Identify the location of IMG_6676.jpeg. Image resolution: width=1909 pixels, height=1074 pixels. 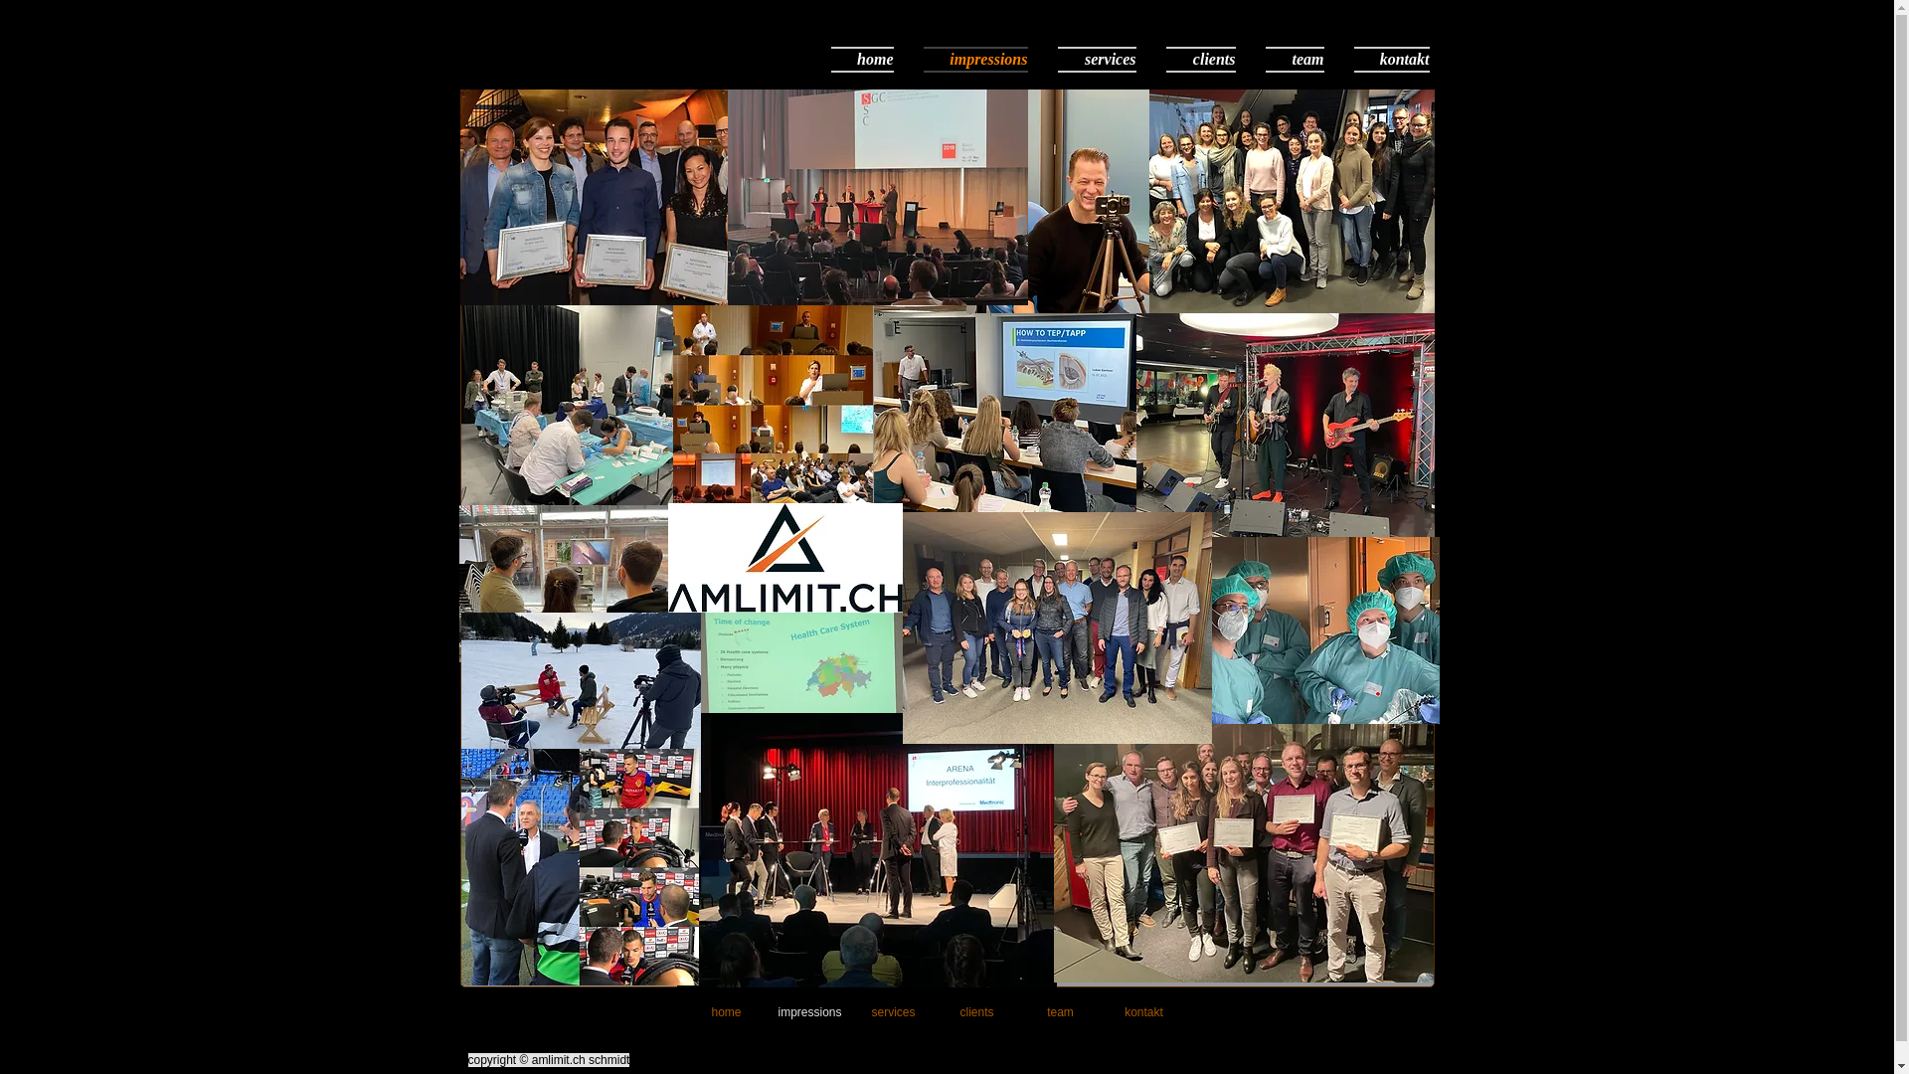
(1010, 409).